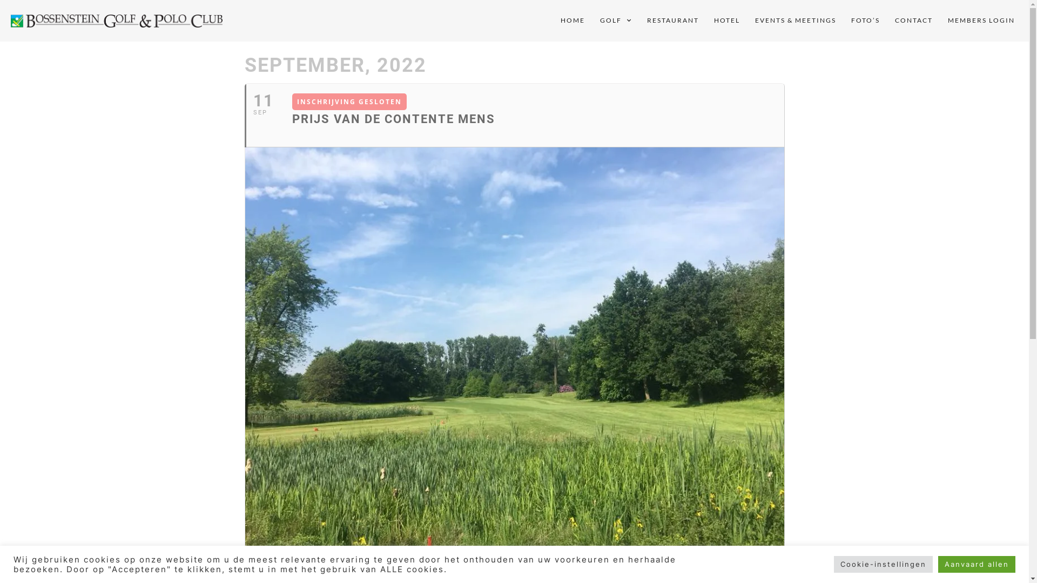  I want to click on GOLF, so click(616, 21).